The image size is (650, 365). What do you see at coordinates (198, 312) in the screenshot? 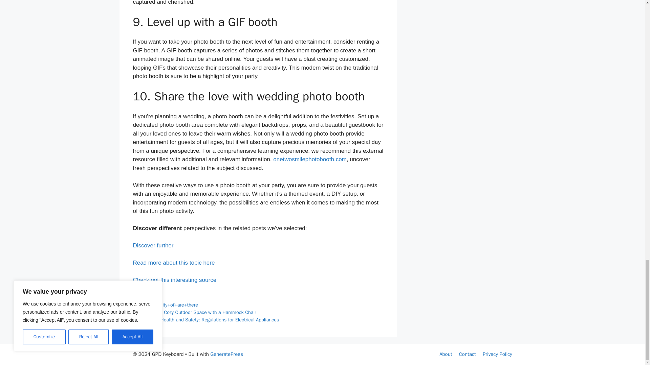
I see `Creating a Cozy Outdoor Space with a Hammock Chair` at bounding box center [198, 312].